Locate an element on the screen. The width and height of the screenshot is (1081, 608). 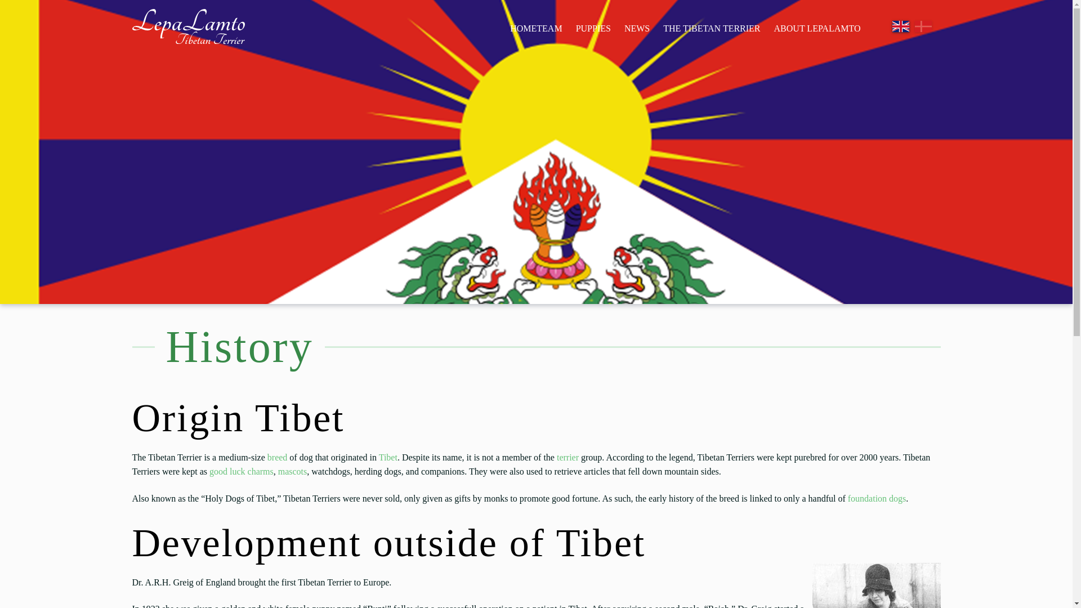
NEWS is located at coordinates (636, 28).